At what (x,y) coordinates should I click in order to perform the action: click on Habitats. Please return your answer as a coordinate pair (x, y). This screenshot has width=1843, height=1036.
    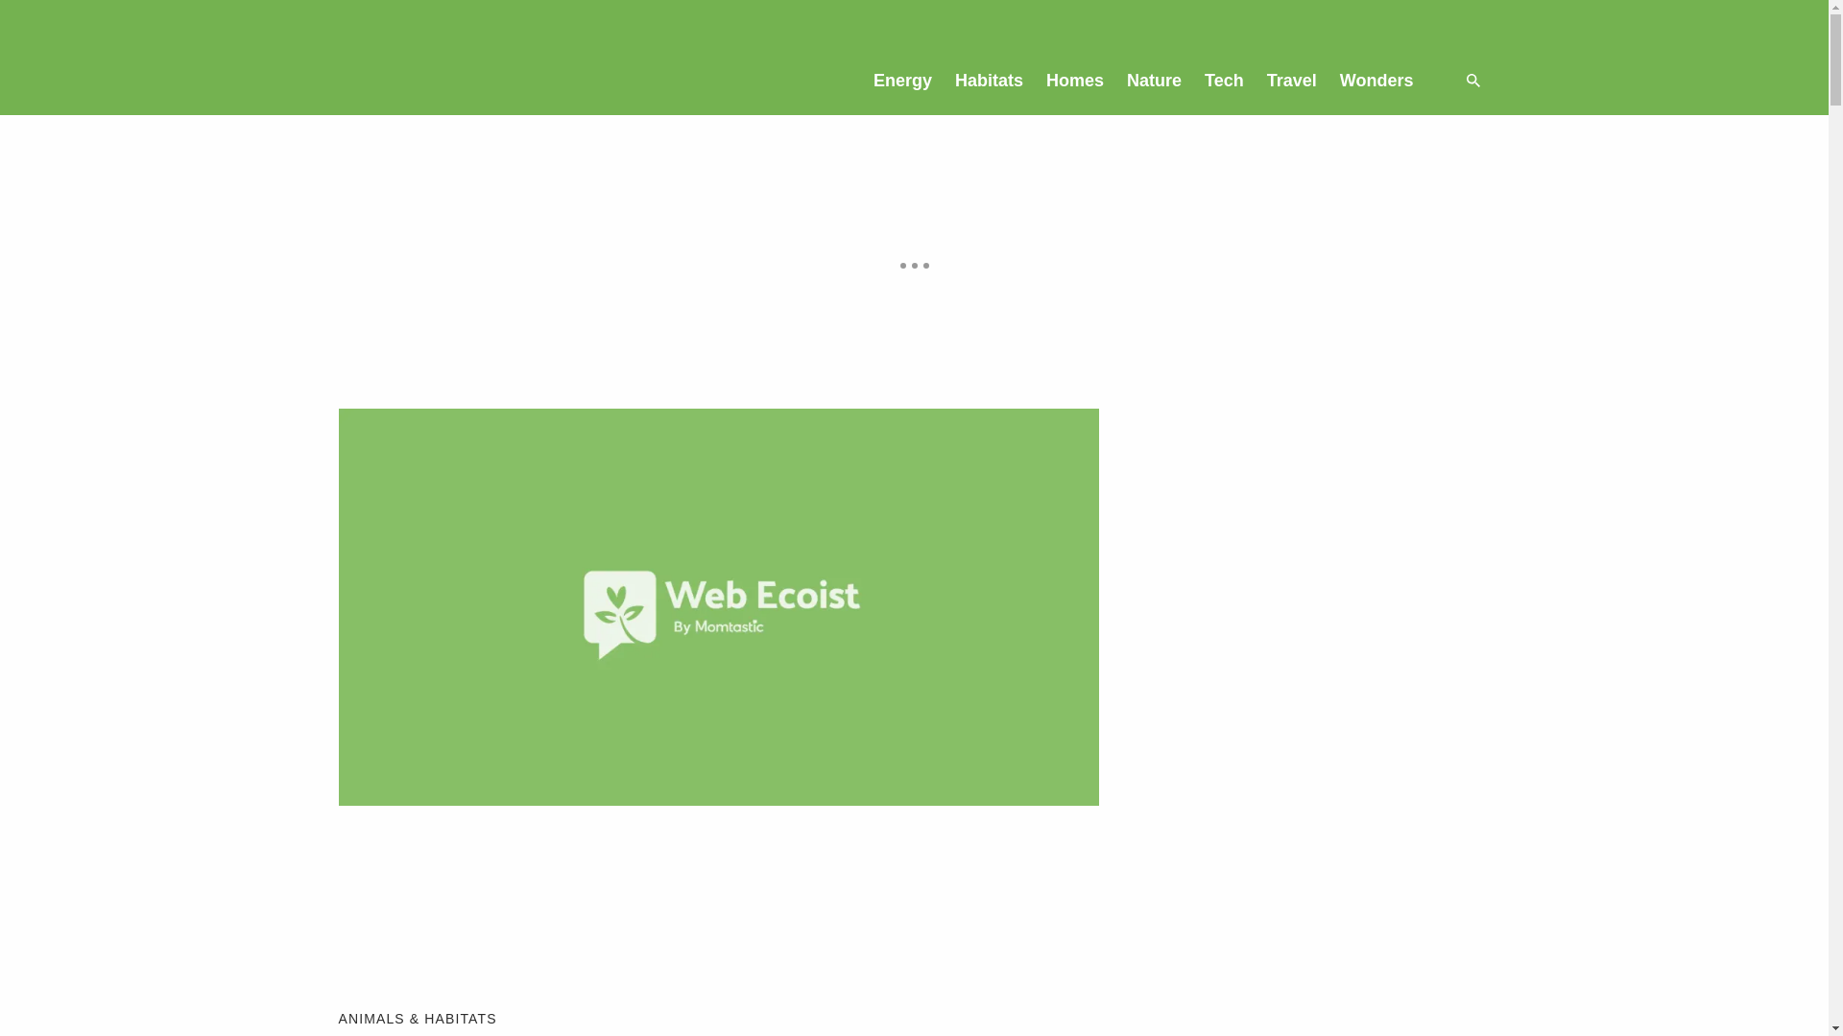
    Looking at the image, I should click on (989, 80).